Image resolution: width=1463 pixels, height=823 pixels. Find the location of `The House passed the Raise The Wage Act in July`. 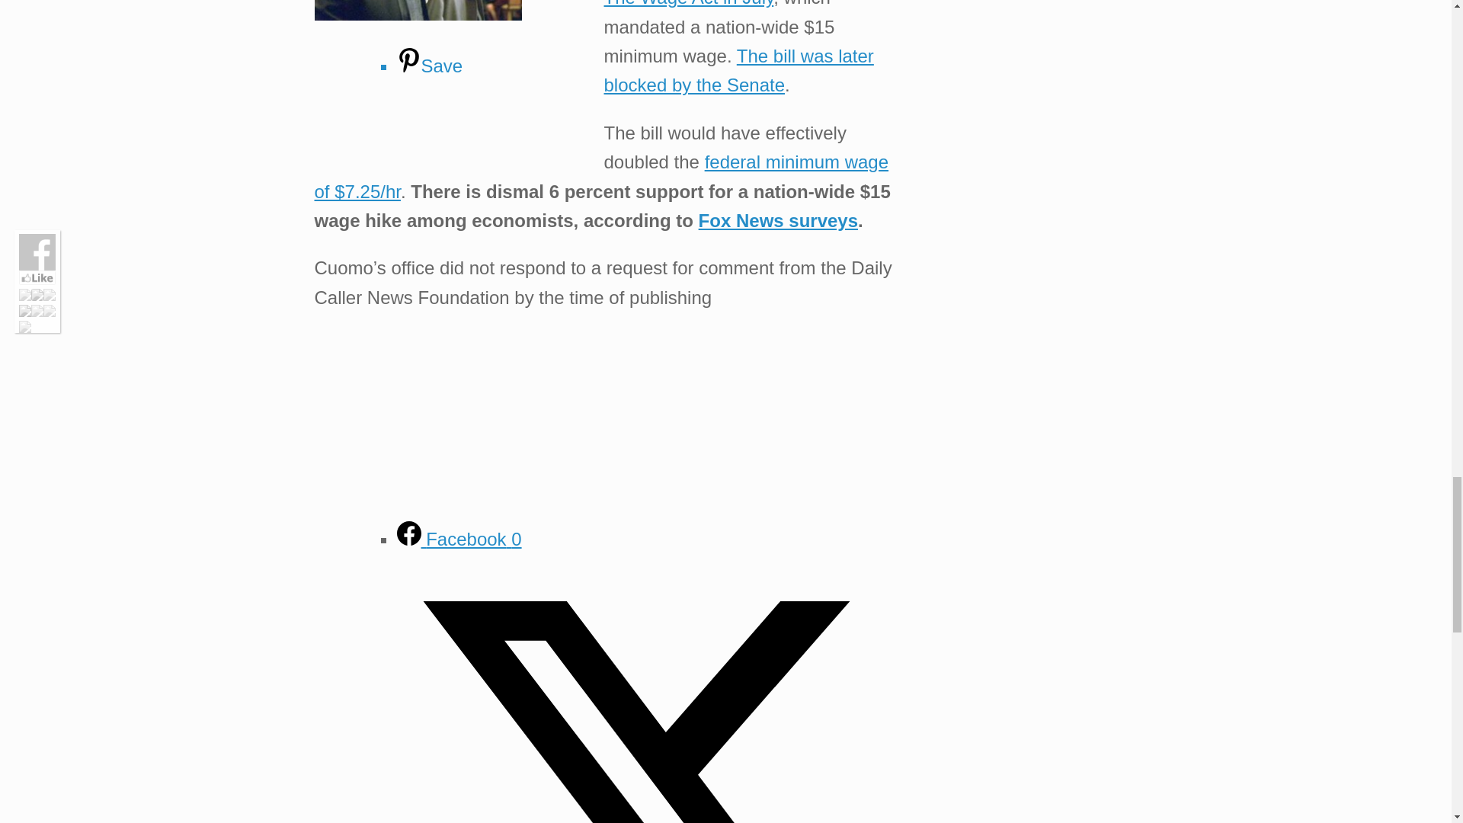

The House passed the Raise The Wage Act in July is located at coordinates (751, 3).